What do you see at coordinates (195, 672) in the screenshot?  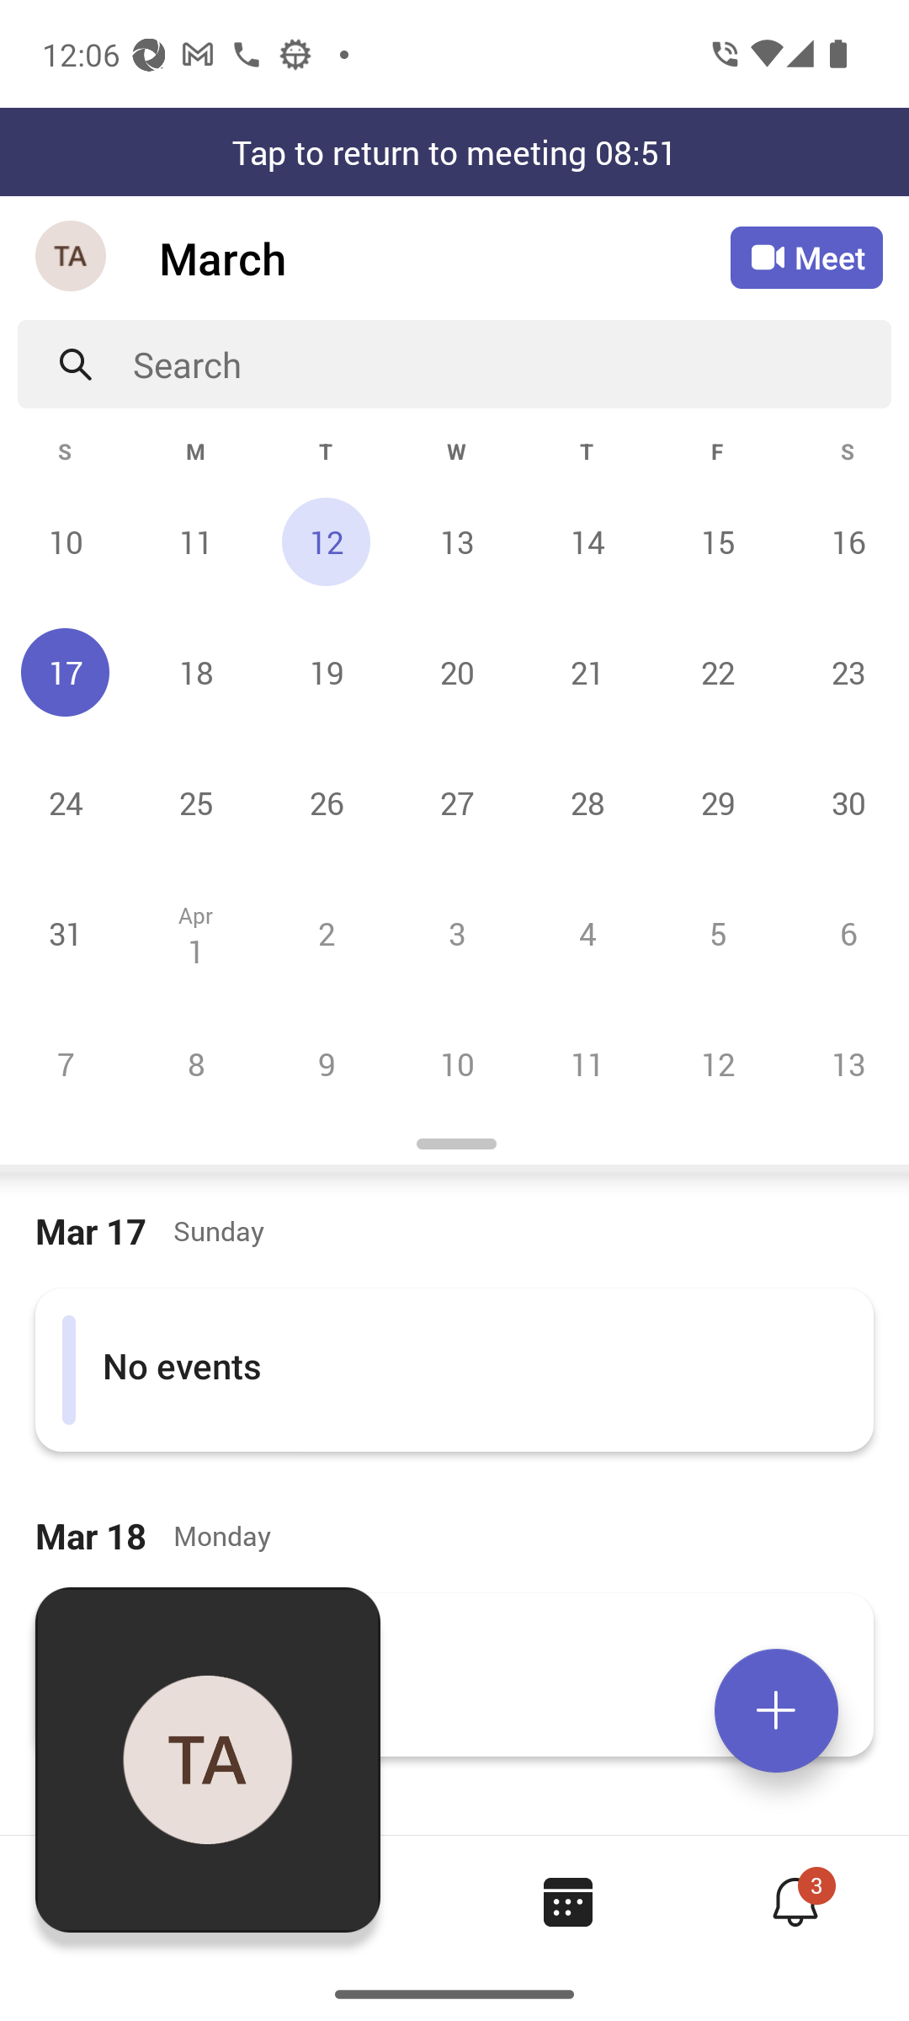 I see `Monday, March 18 18` at bounding box center [195, 672].